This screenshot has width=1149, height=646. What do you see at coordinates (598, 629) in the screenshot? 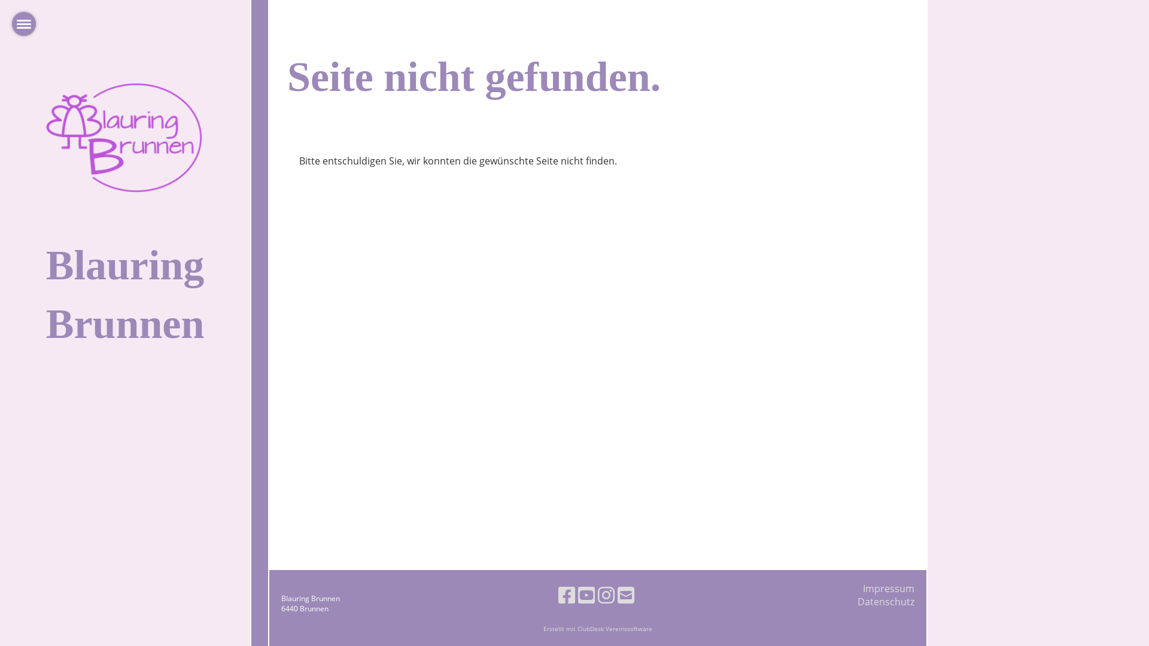
I see `Erstellt mit ClubDesk Vereinssoftware` at bounding box center [598, 629].